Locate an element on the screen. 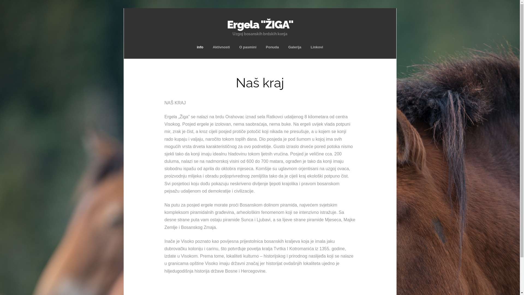  info is located at coordinates (200, 47).